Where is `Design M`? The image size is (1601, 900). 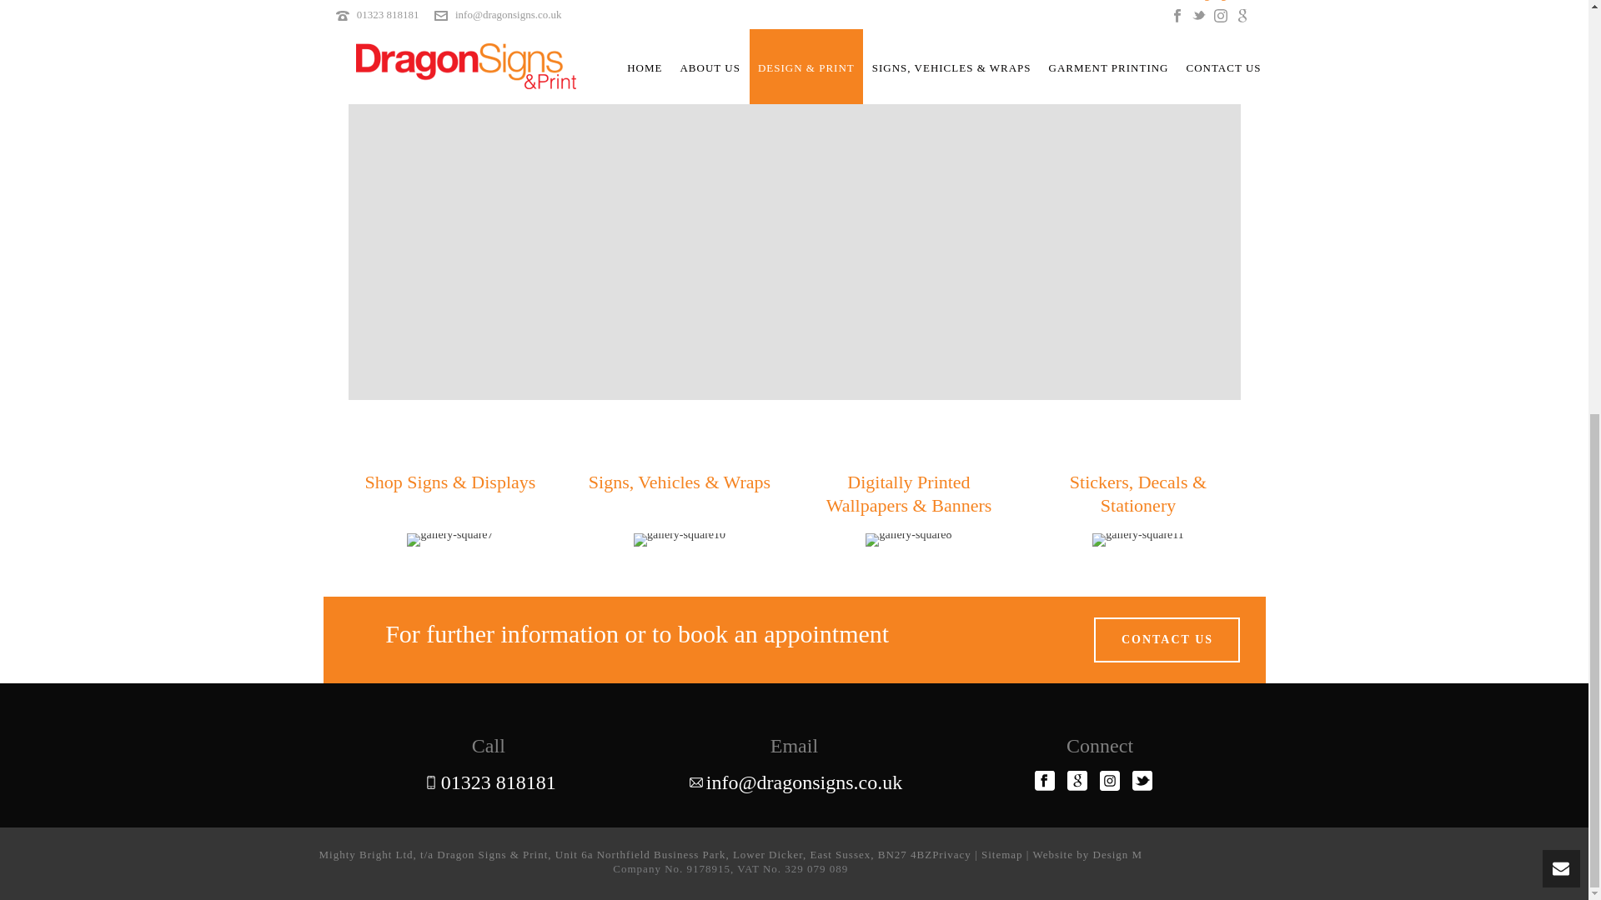
Design M is located at coordinates (1117, 854).